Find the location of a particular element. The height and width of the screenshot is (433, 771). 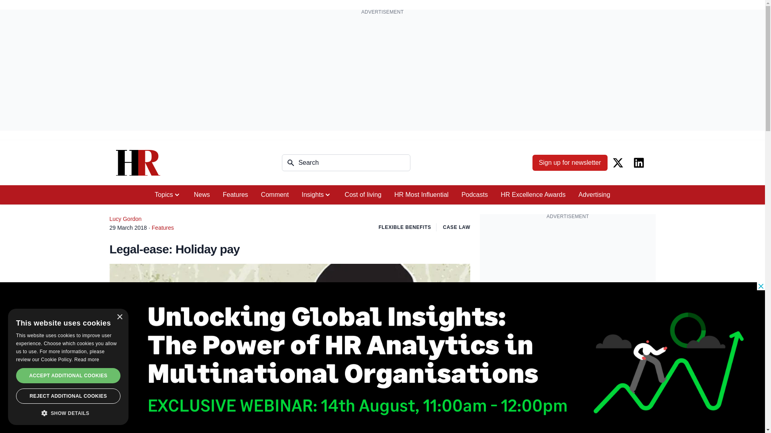

FLEXIBLE BENEFITS is located at coordinates (405, 227).